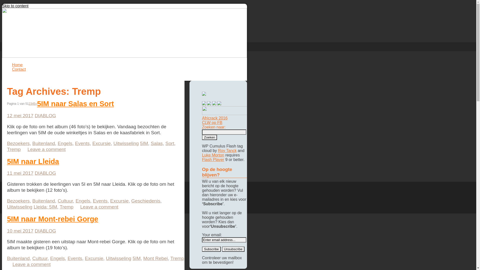 Image resolution: width=480 pixels, height=270 pixels. What do you see at coordinates (209, 137) in the screenshot?
I see `Zoeken` at bounding box center [209, 137].